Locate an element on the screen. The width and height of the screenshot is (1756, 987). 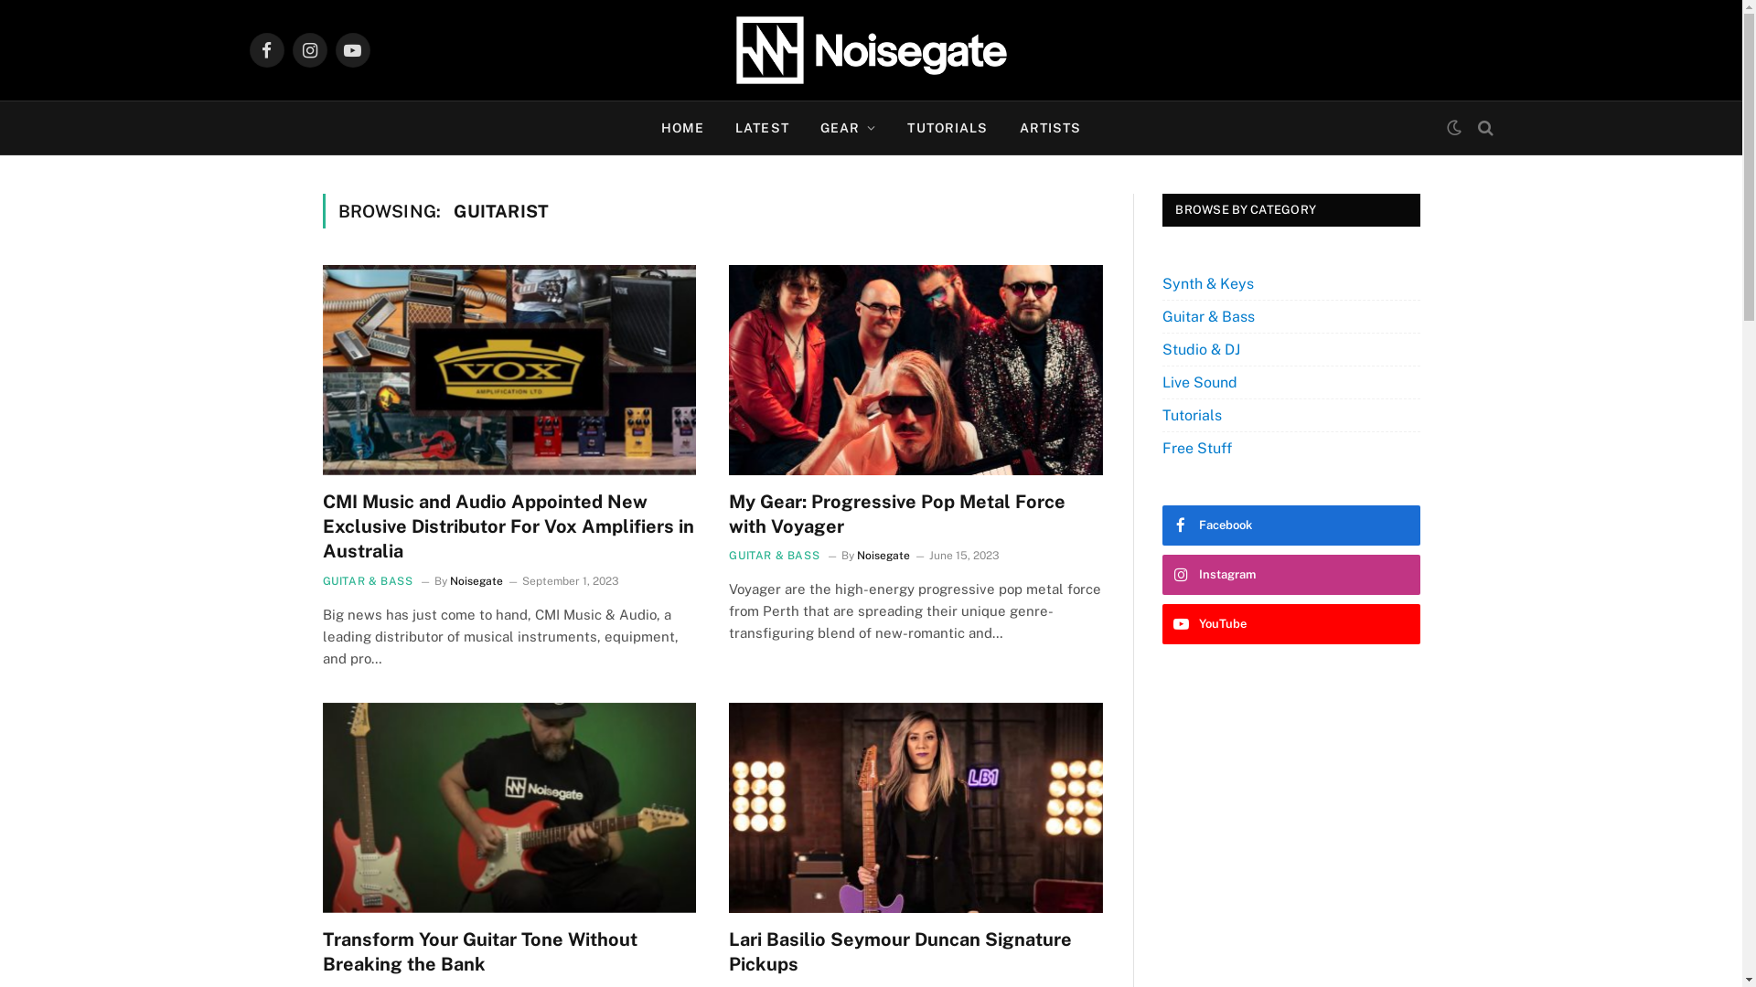
Transform Your Guitar Tone Without Breaking the Bank is located at coordinates (509, 952).